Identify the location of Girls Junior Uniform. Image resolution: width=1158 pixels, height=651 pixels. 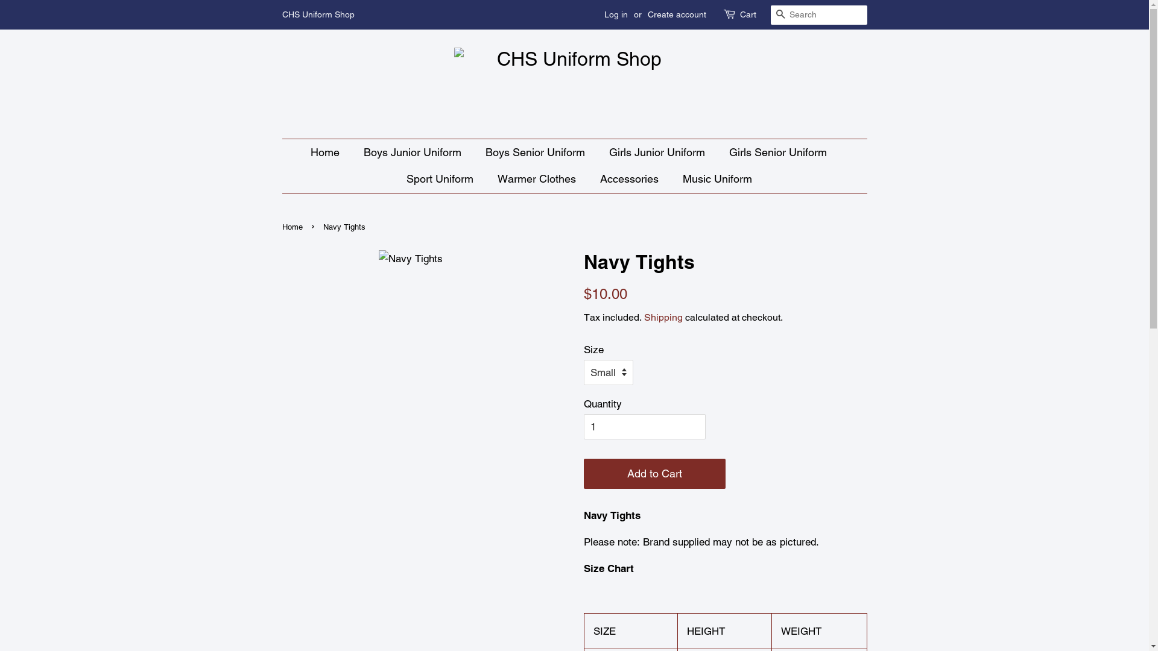
(658, 153).